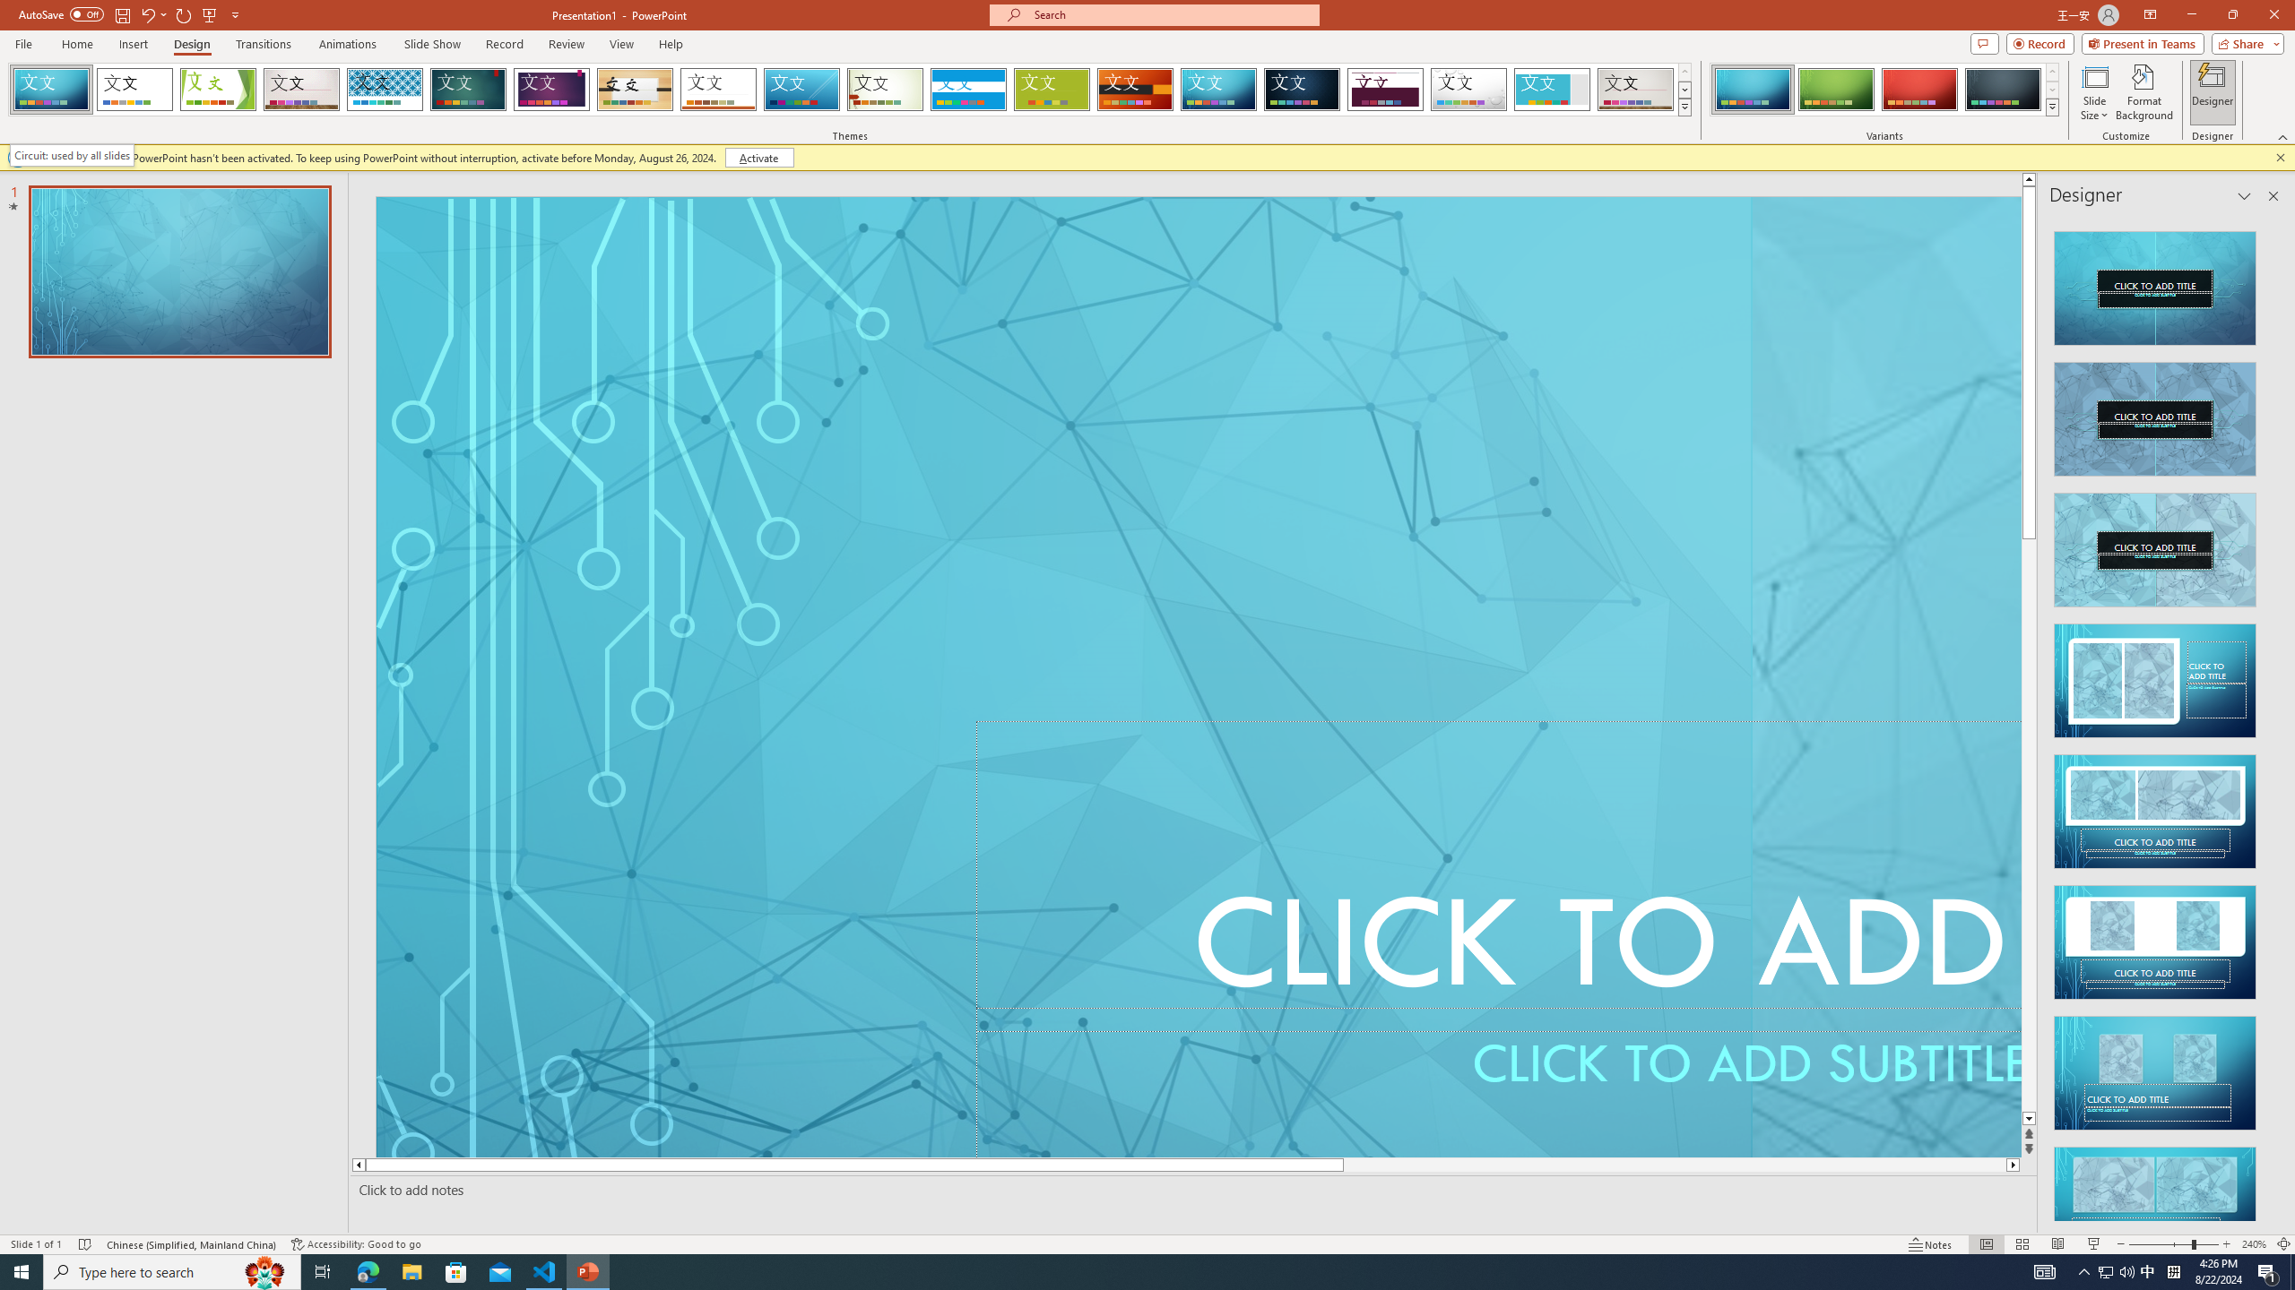 This screenshot has height=1290, width=2295. Describe the element at coordinates (1887, 677) in the screenshot. I see `An abstract genetic concept` at that location.